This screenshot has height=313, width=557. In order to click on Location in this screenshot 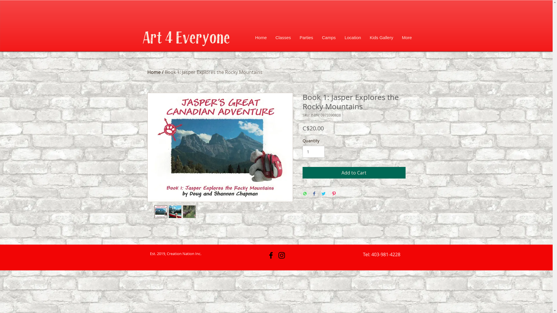, I will do `click(353, 38)`.